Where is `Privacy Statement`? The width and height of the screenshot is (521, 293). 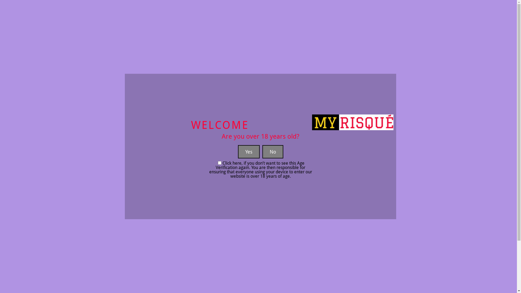
Privacy Statement is located at coordinates (186, 290).